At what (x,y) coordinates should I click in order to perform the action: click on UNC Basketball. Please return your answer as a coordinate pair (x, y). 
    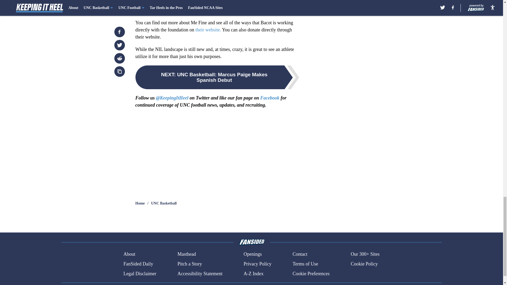
    Looking at the image, I should click on (164, 203).